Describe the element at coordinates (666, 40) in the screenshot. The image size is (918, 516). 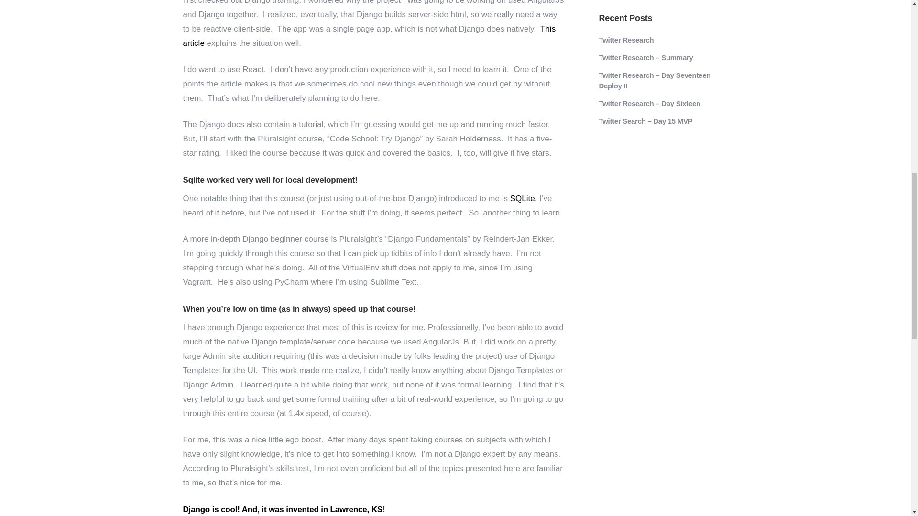
I see `Twitter Research` at that location.